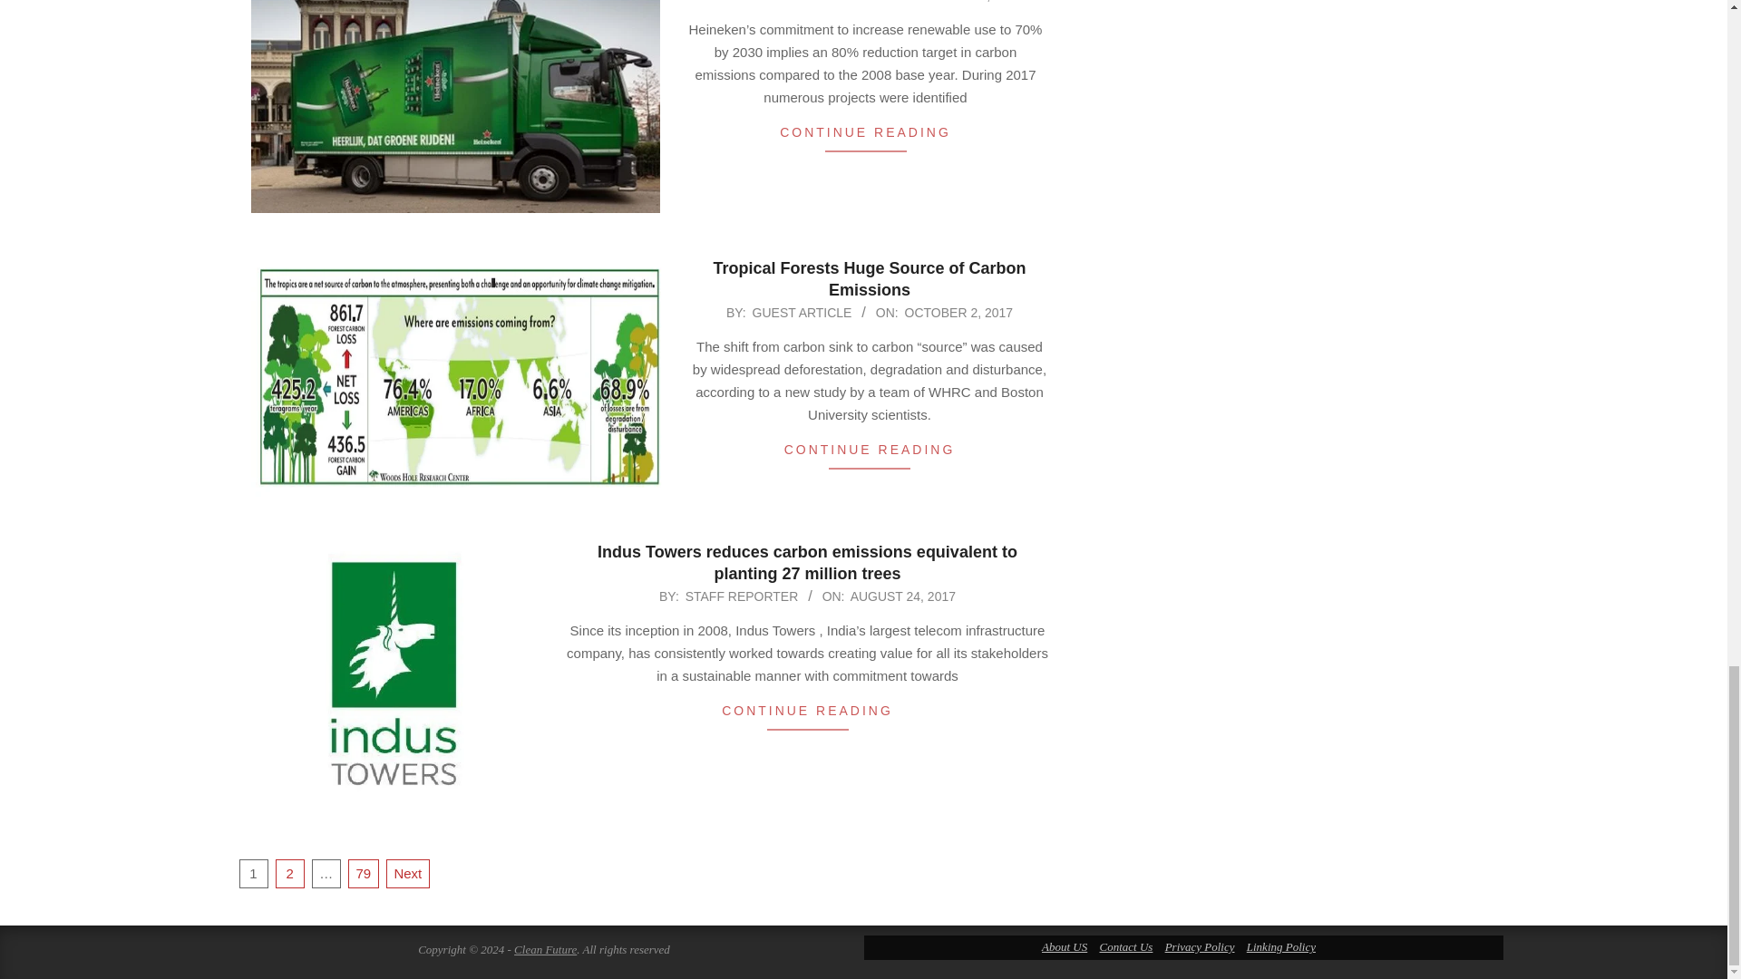 The image size is (1741, 979). What do you see at coordinates (961, 2) in the screenshot?
I see `Monday, February 26, 2018, 1:44 pm` at bounding box center [961, 2].